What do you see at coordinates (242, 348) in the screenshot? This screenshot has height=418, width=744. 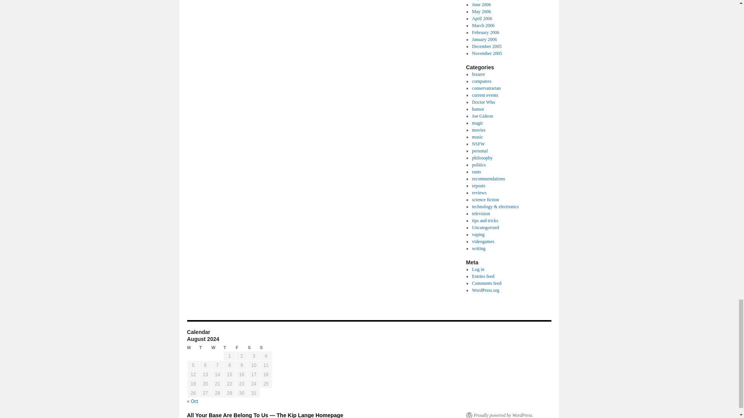 I see `Friday` at bounding box center [242, 348].